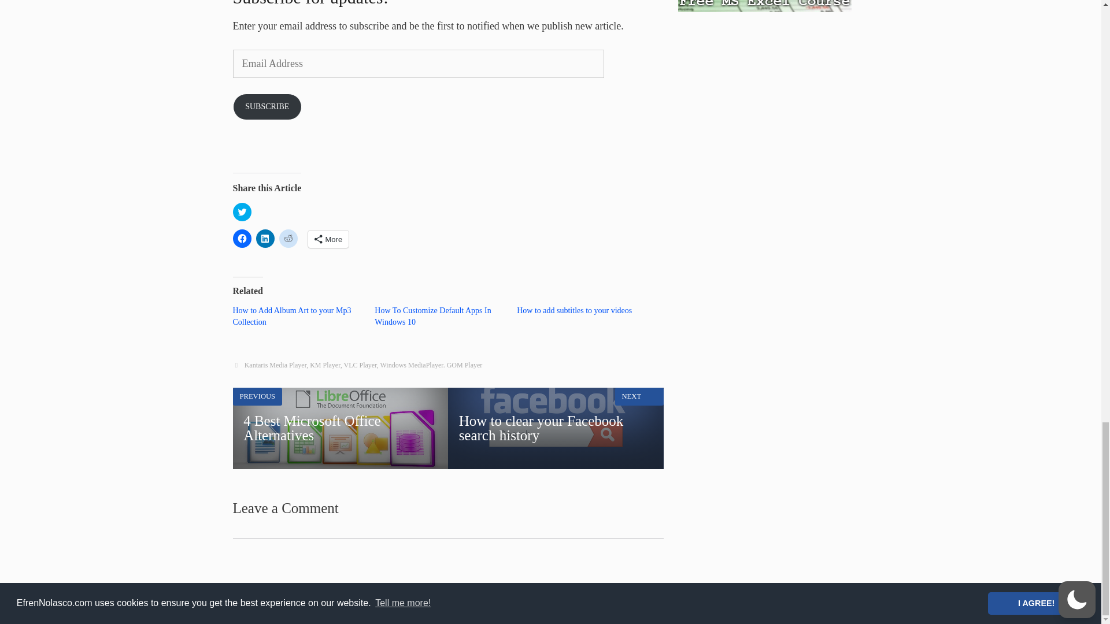 This screenshot has height=624, width=1110. I want to click on How to Add Album Art to your Mp3 Collection, so click(291, 316).